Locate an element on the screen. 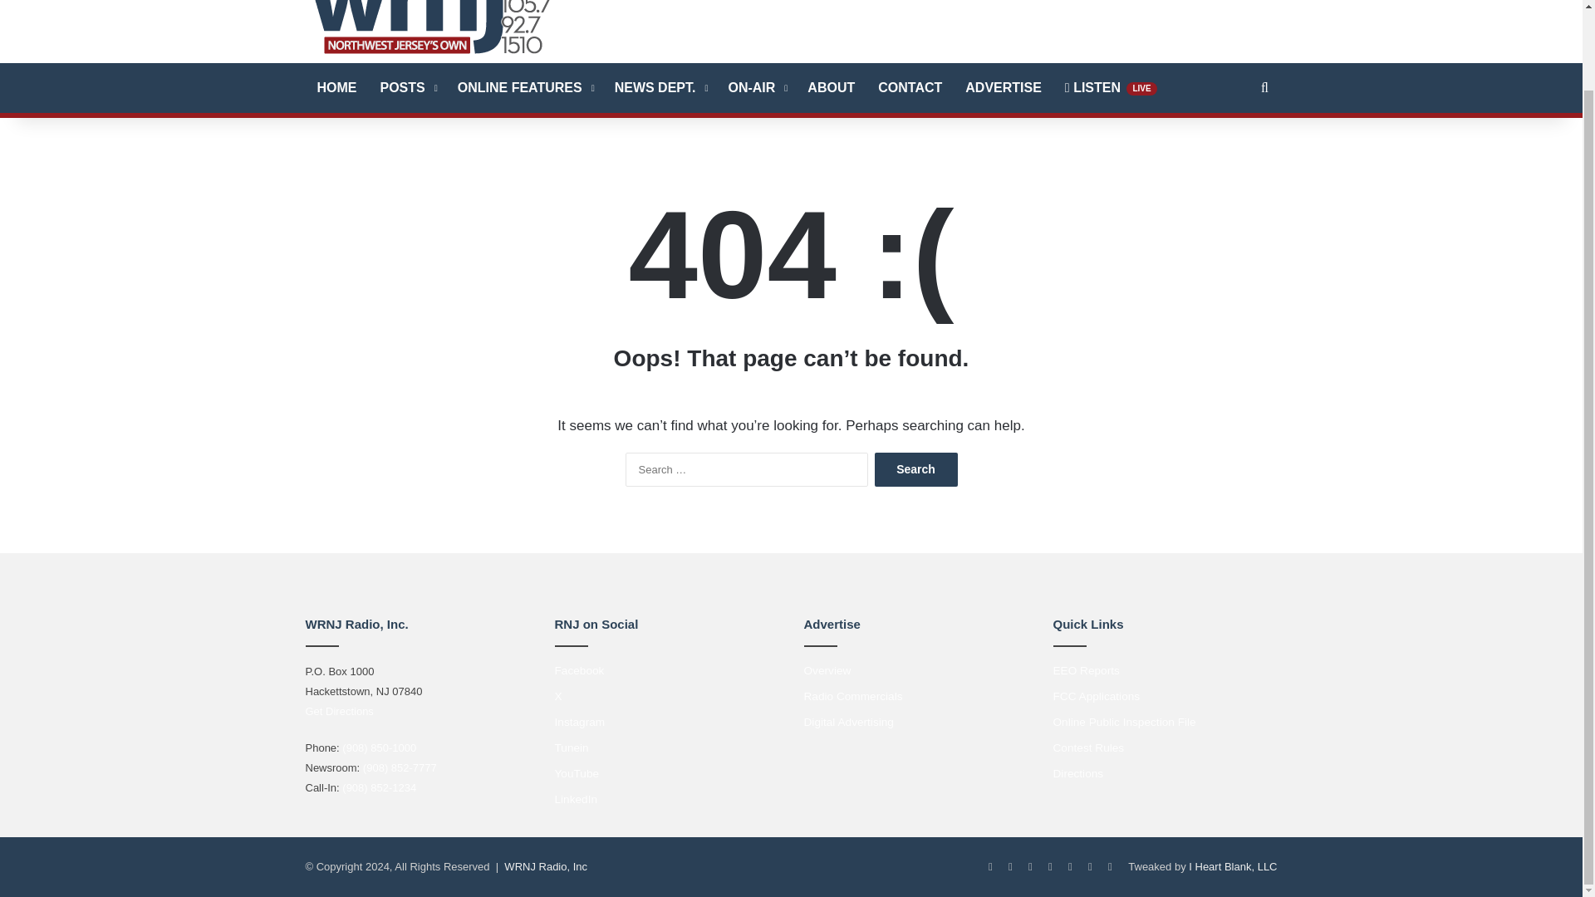 This screenshot has height=897, width=1595. Search is located at coordinates (915, 470).